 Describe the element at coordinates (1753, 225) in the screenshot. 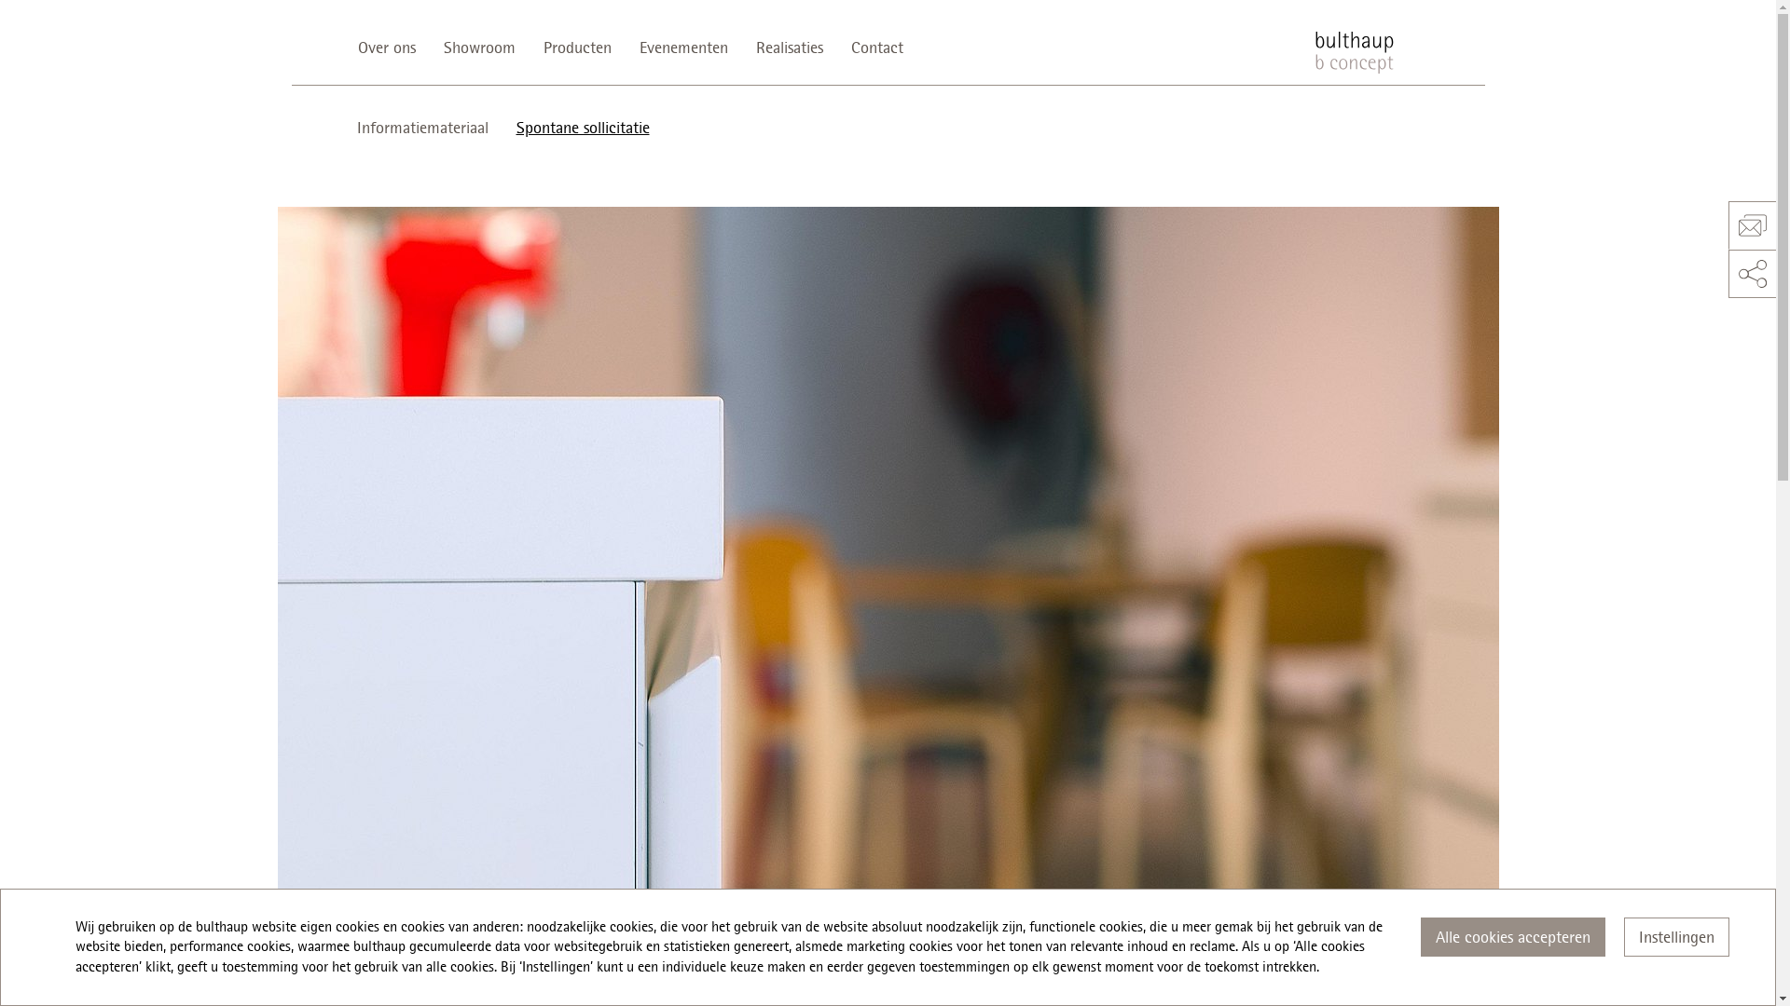

I see `contact` at that location.